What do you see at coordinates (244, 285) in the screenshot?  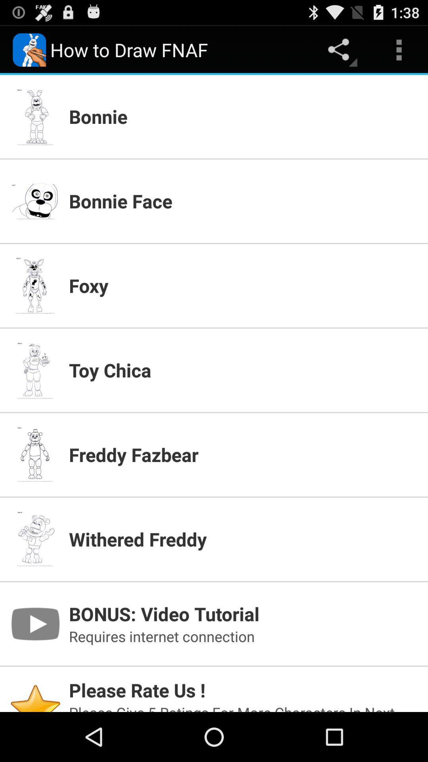 I see `launch app above the toy chica item` at bounding box center [244, 285].